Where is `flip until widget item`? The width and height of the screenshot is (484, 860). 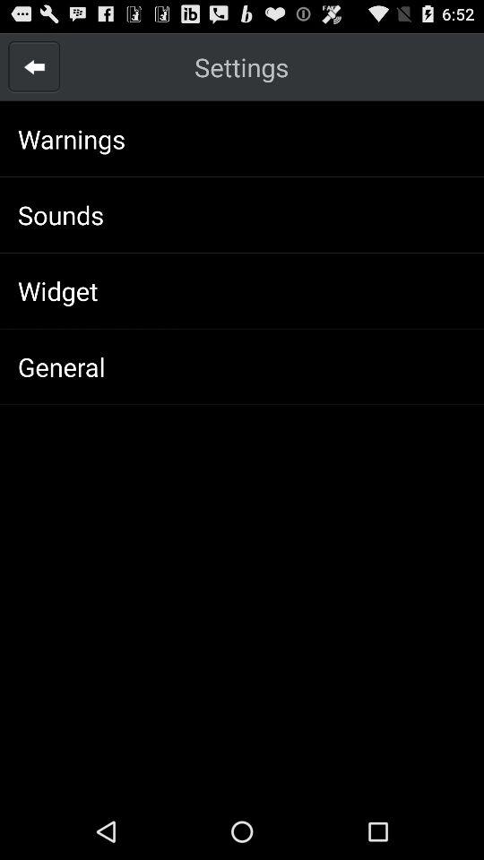
flip until widget item is located at coordinates (57, 290).